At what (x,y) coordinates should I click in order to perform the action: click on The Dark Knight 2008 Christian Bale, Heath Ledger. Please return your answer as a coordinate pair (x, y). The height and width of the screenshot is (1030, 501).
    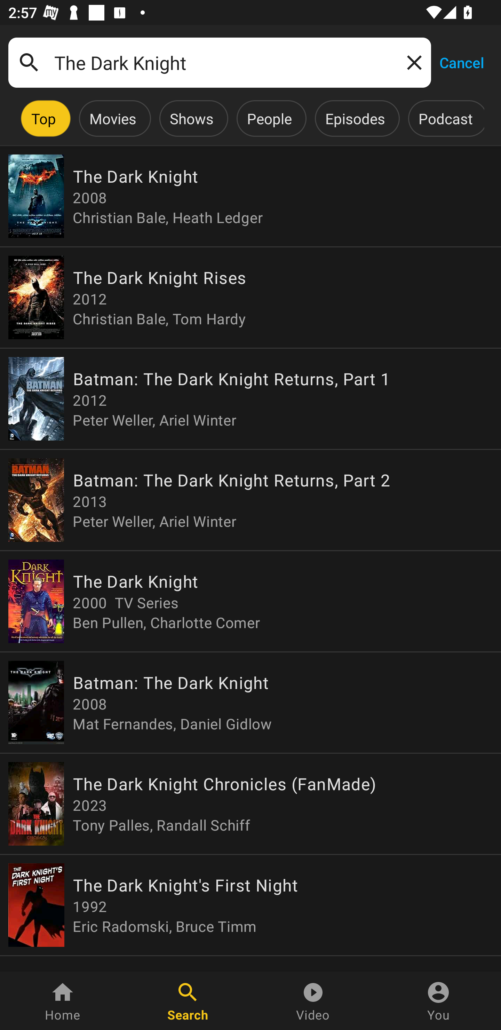
    Looking at the image, I should click on (250, 196).